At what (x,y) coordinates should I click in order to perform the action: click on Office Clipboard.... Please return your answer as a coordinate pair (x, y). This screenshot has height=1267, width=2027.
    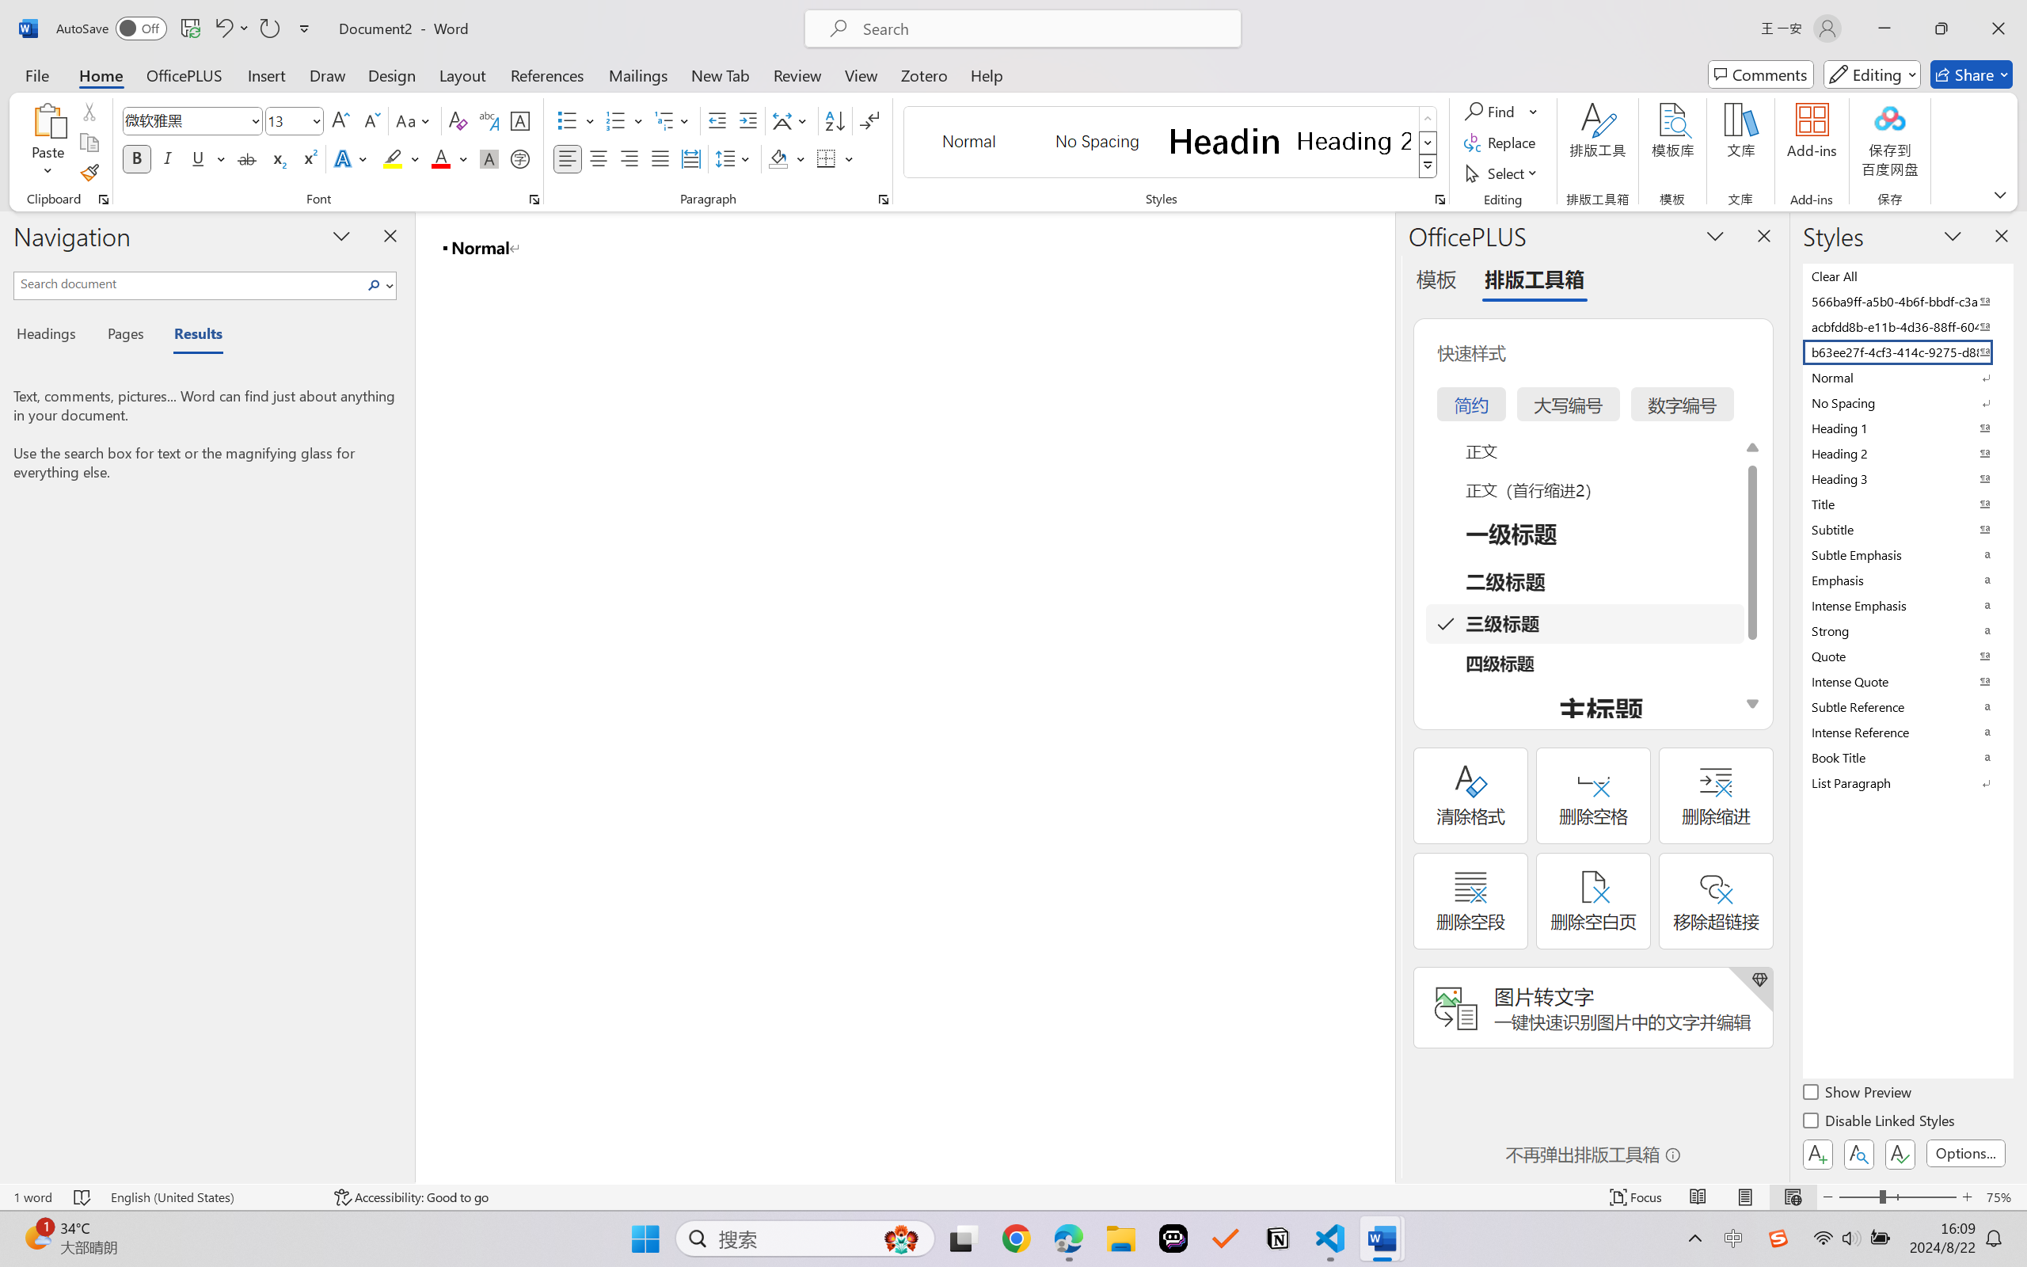
    Looking at the image, I should click on (103, 200).